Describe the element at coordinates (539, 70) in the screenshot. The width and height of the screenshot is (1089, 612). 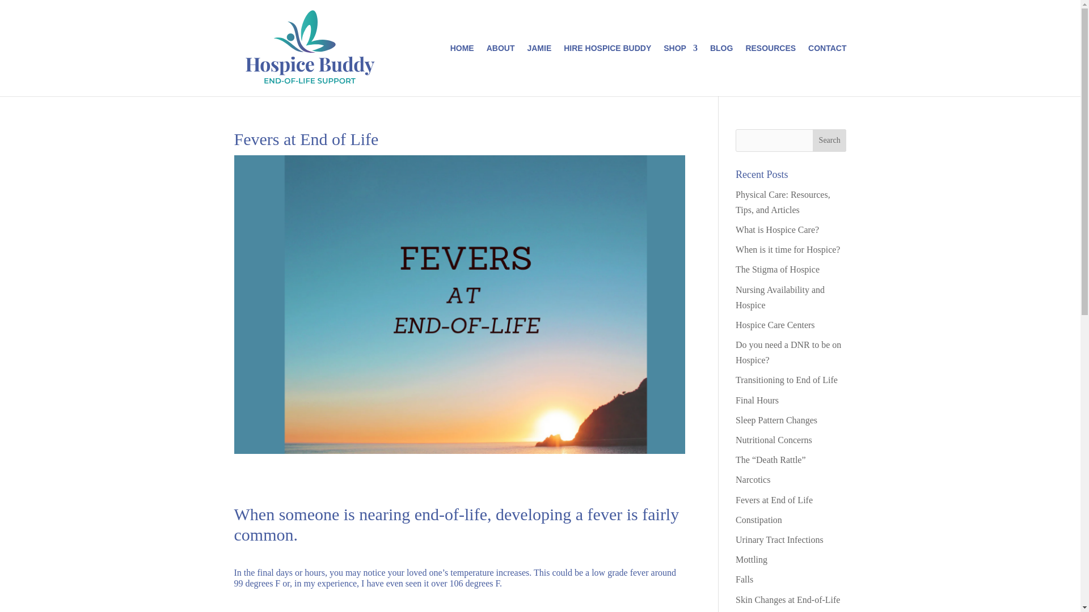
I see `JAMIE` at that location.